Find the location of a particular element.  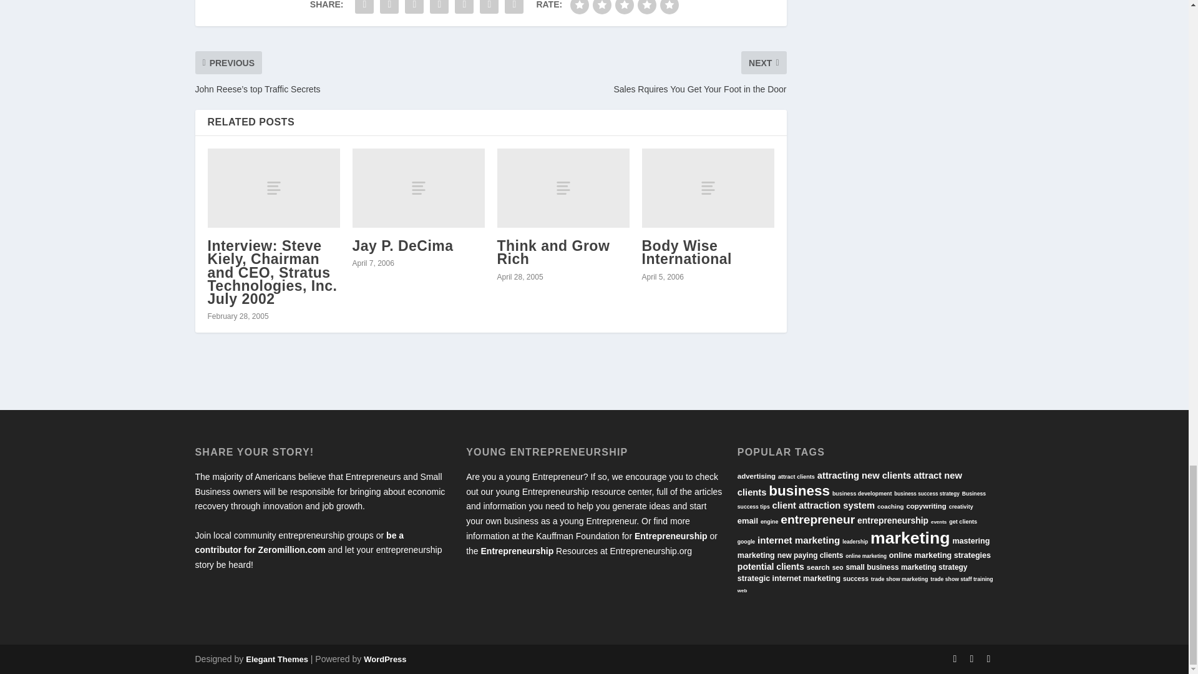

Share "Trapped and Want Out?" via Email is located at coordinates (489, 9).